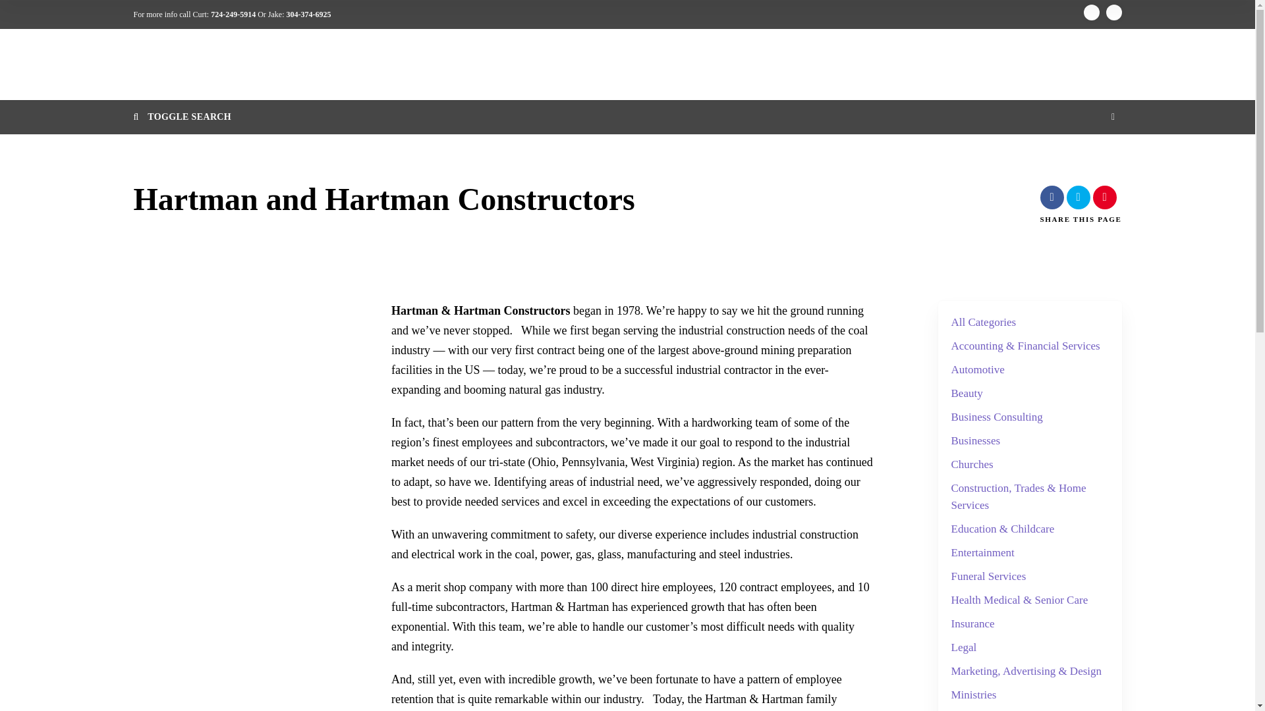 The width and height of the screenshot is (1265, 711). Describe the element at coordinates (996, 417) in the screenshot. I see `Business Consulting` at that location.